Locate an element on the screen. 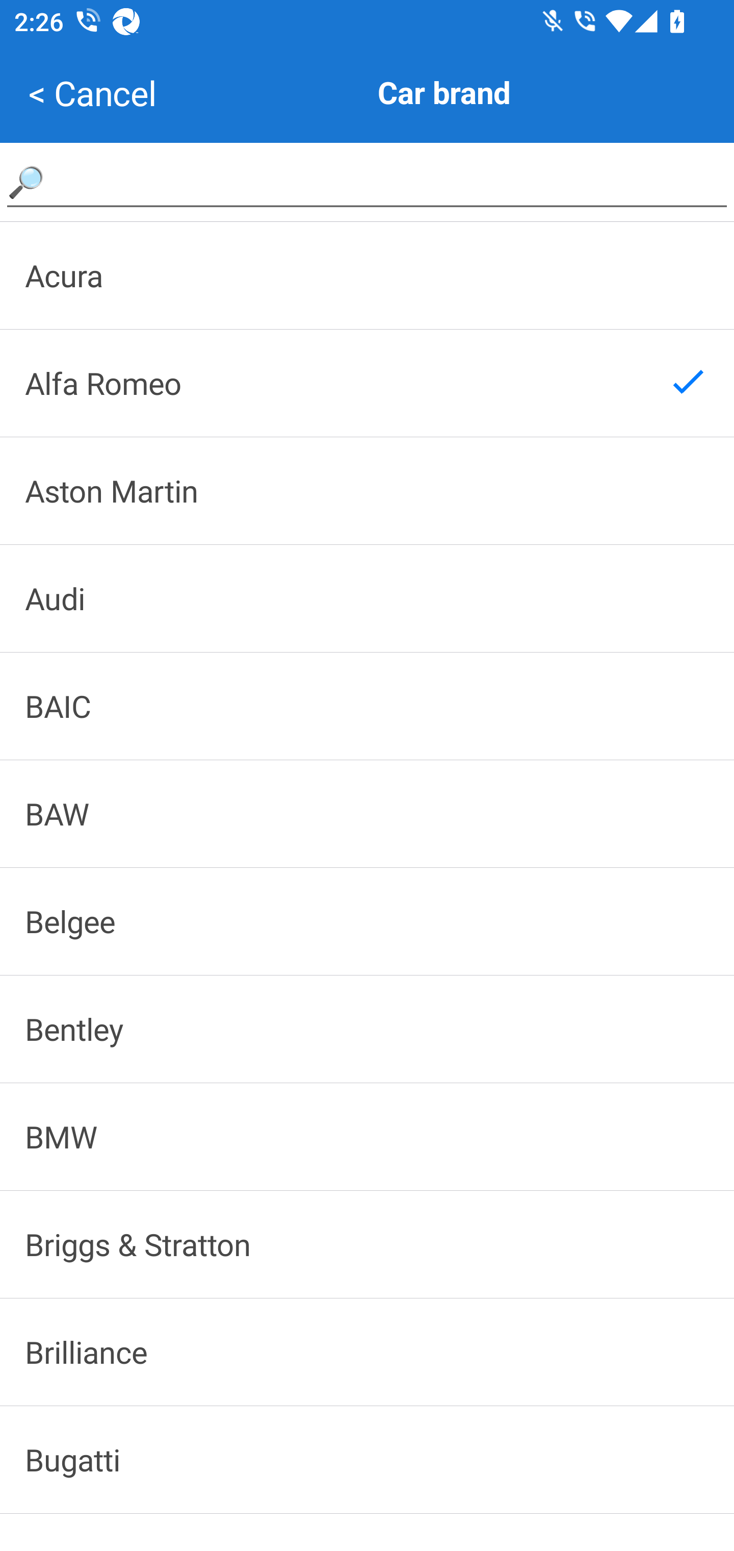  Brilliance is located at coordinates (367, 1352).